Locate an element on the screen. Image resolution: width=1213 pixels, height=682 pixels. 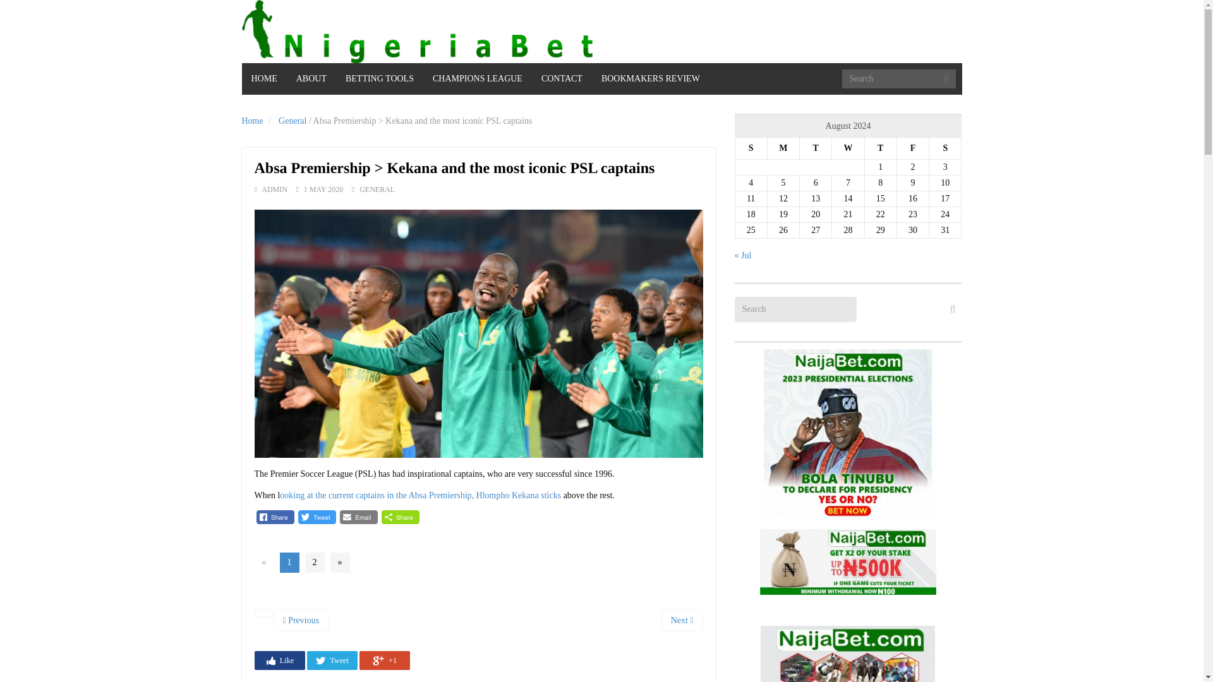
CHAMPIONS LEAGUE is located at coordinates (478, 79).